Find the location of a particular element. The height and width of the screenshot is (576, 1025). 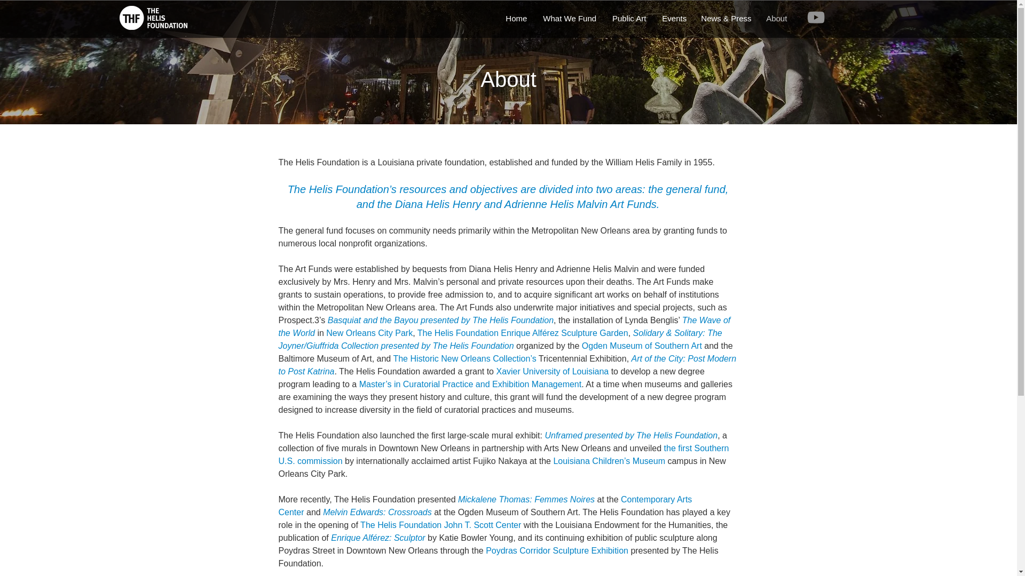

The Helis Foundation John T. Scott Center is located at coordinates (440, 525).